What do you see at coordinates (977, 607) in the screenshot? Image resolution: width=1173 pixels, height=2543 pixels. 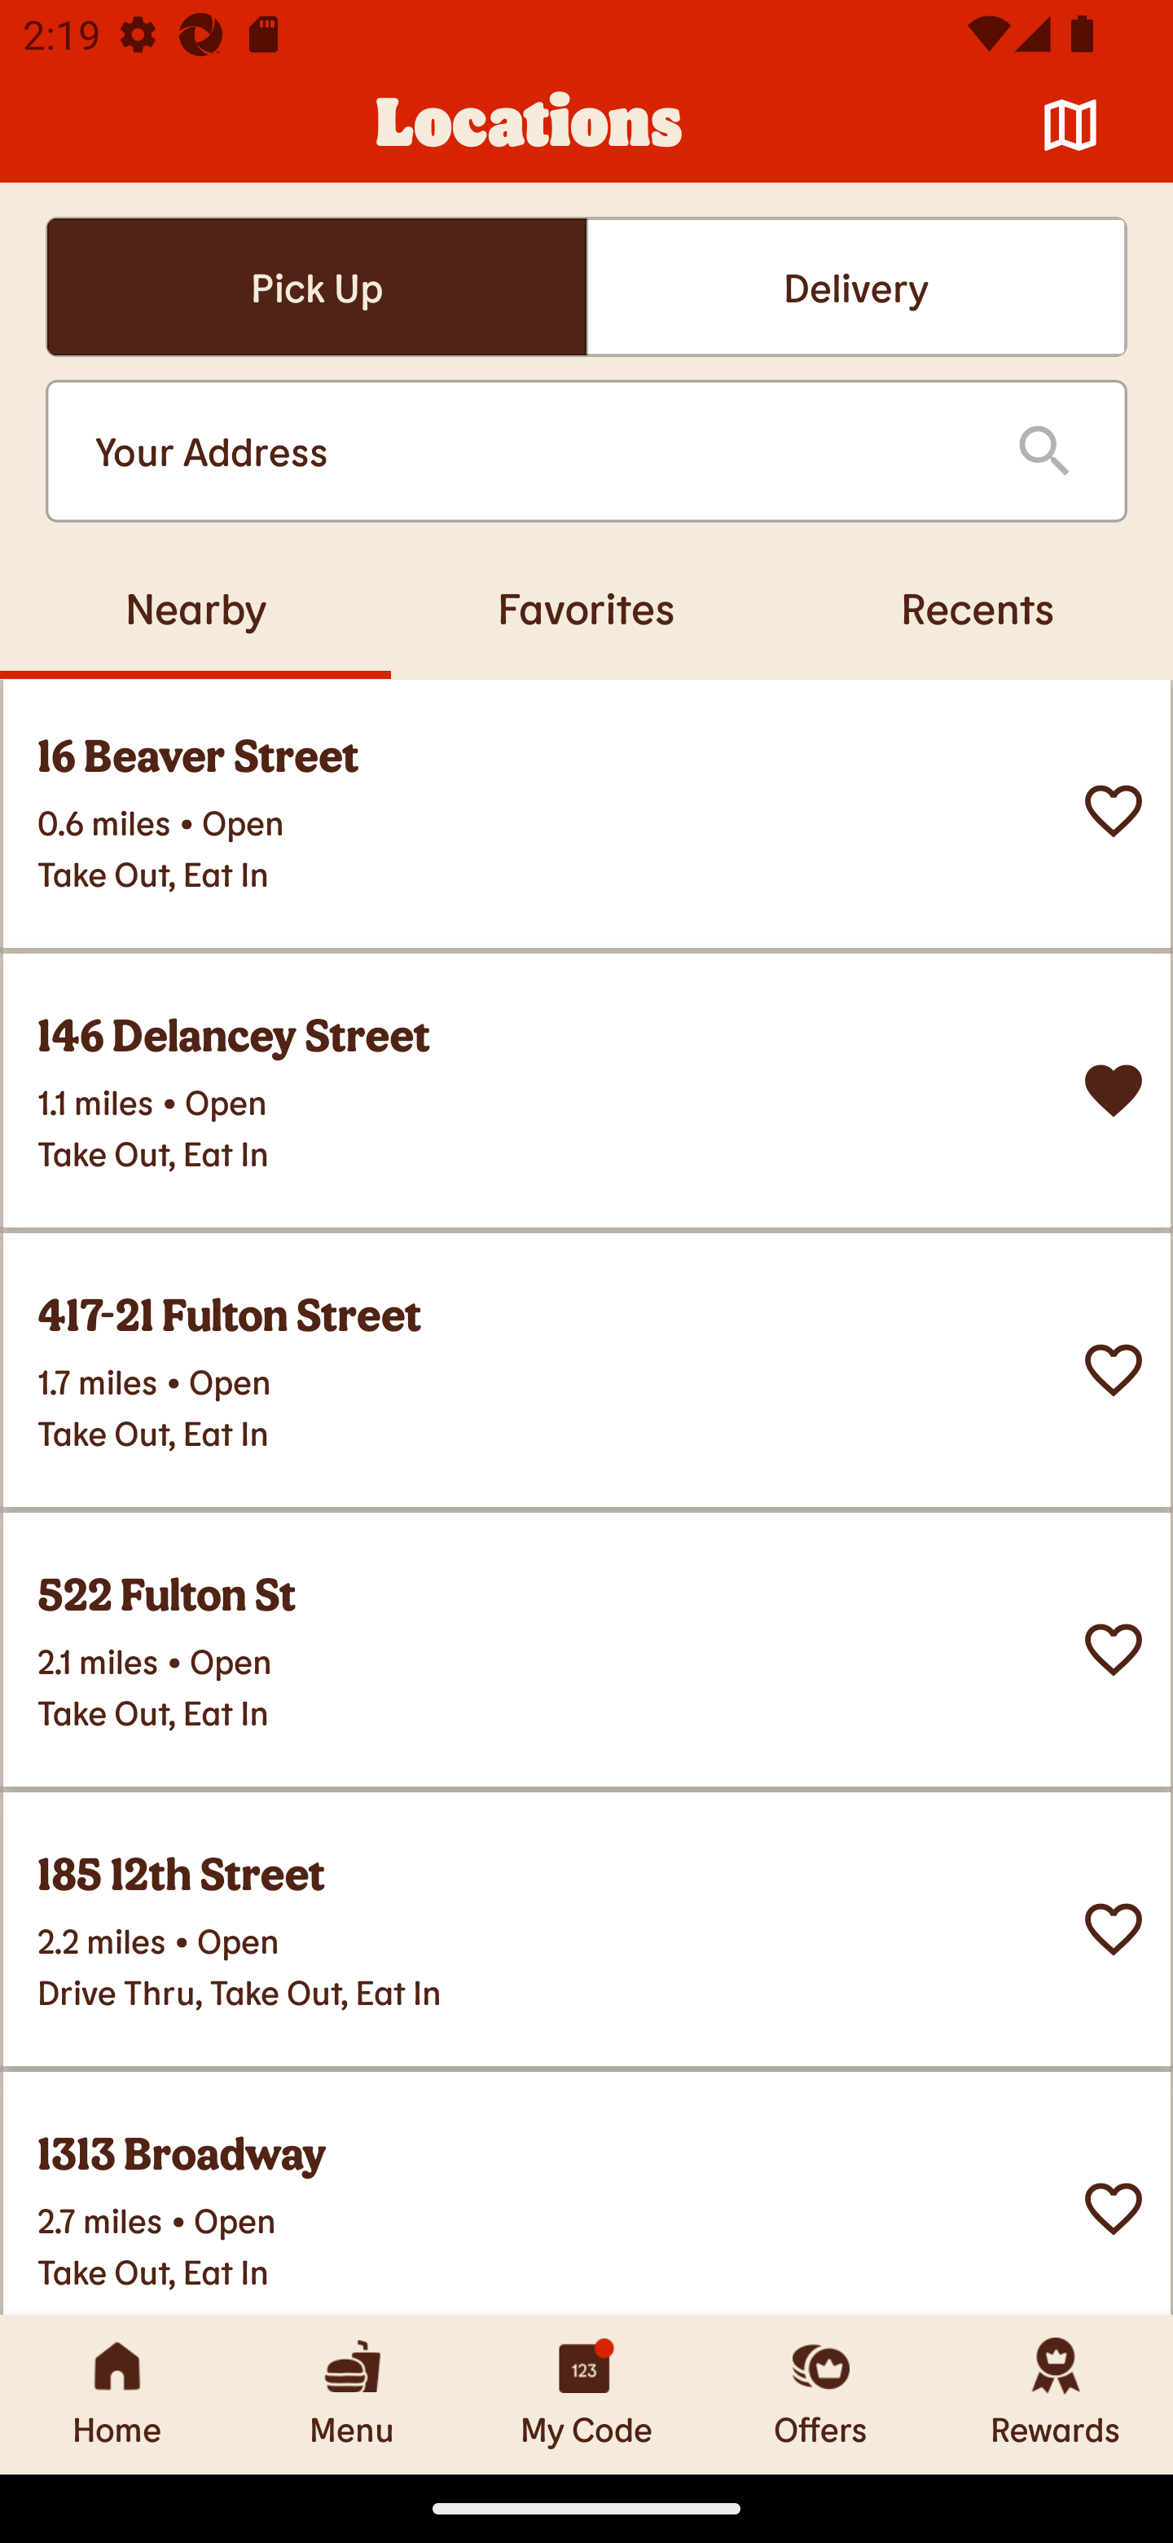 I see `Recents` at bounding box center [977, 607].